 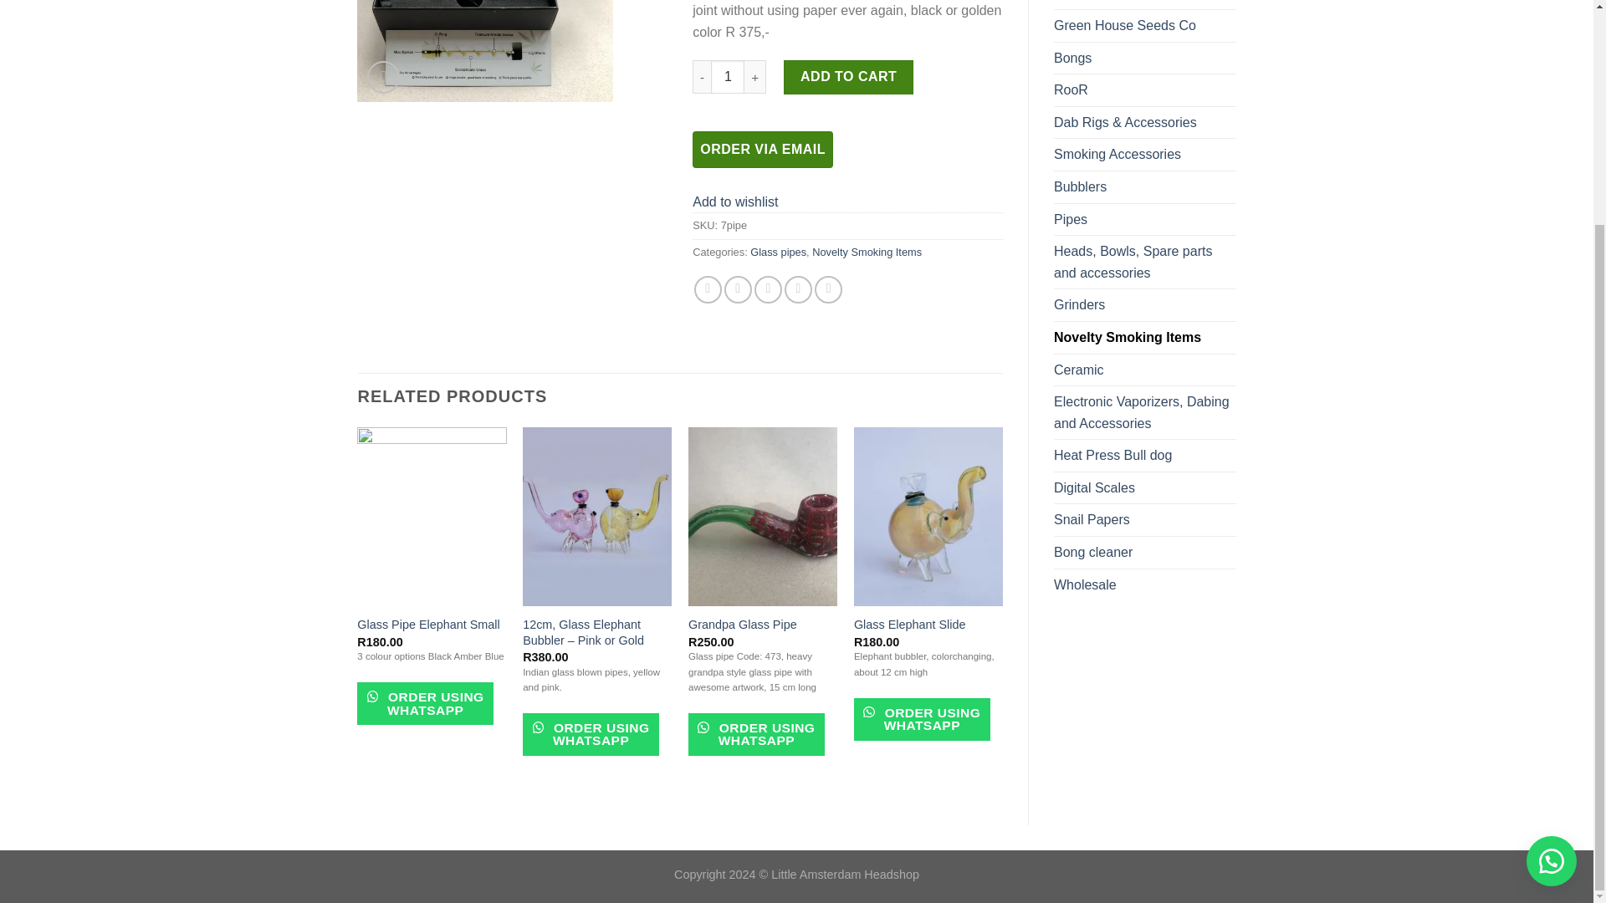 I want to click on RooR, so click(x=1144, y=90).